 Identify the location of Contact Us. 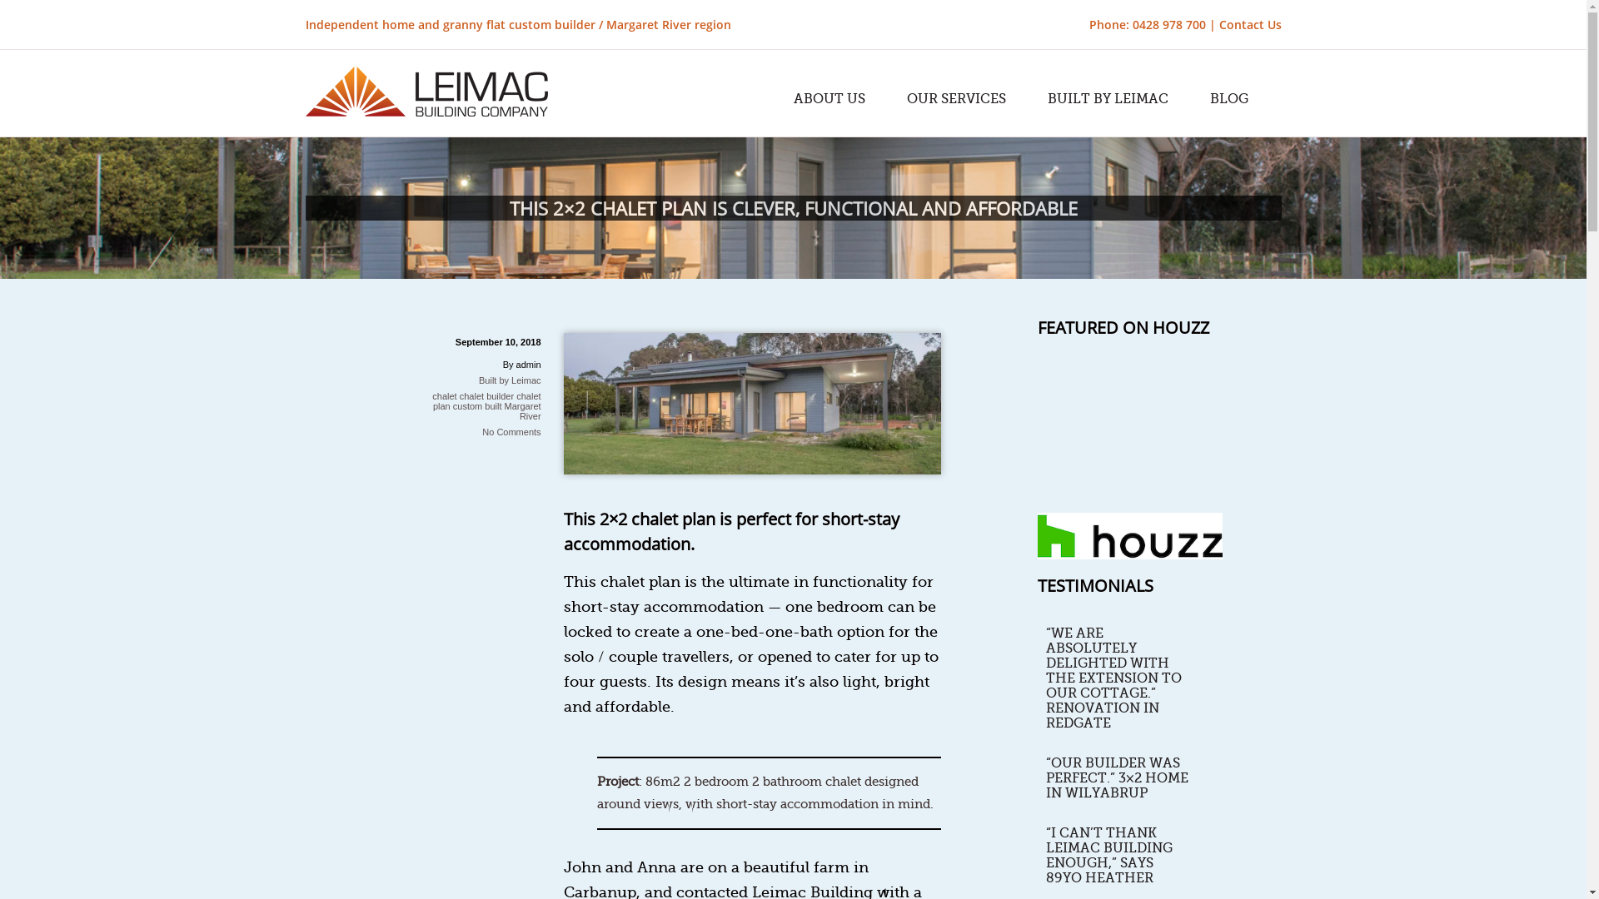
(1251, 24).